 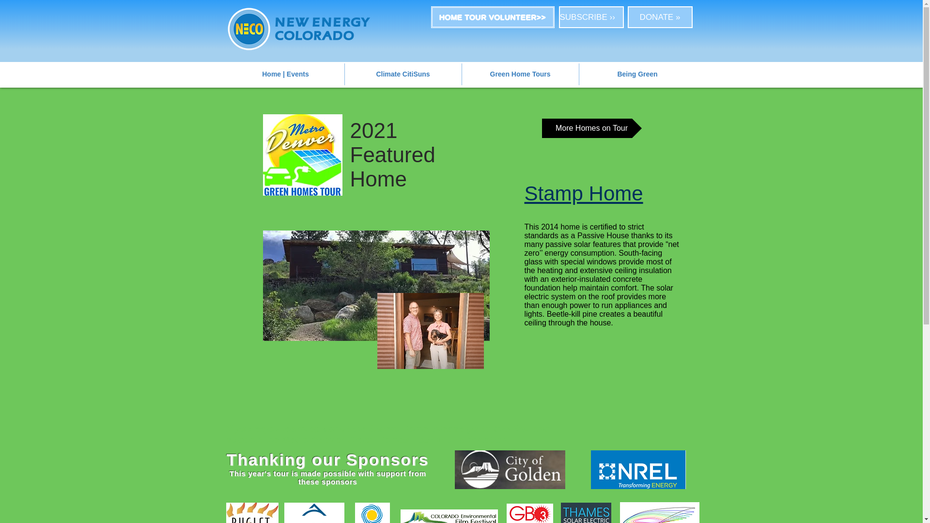 What do you see at coordinates (520, 74) in the screenshot?
I see `Green Home Tours` at bounding box center [520, 74].